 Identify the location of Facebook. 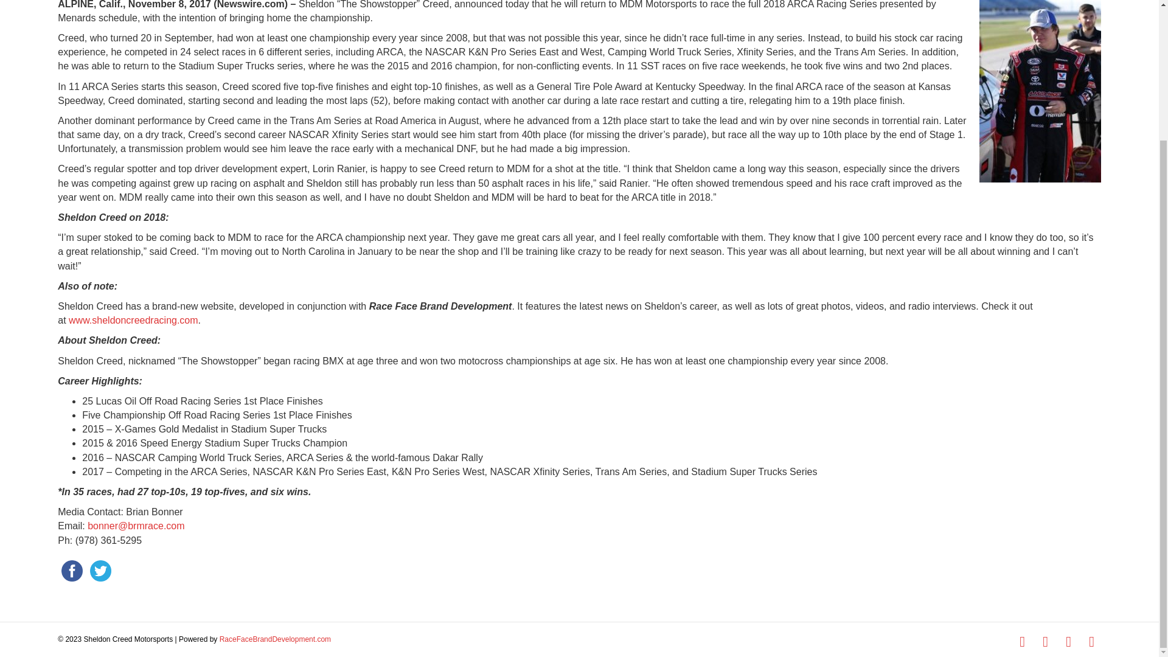
(1022, 642).